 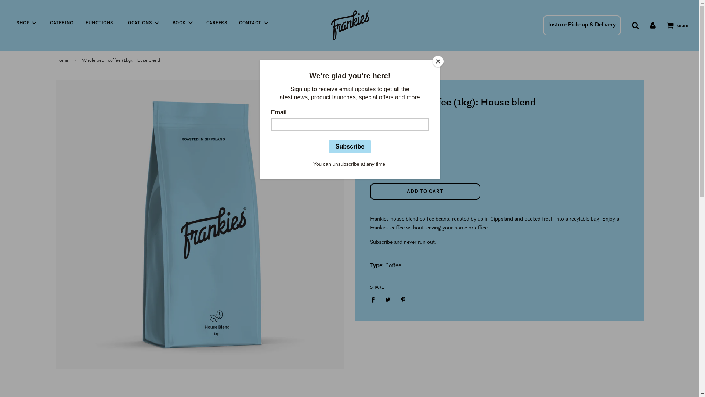 What do you see at coordinates (678, 25) in the screenshot?
I see `$0.00` at bounding box center [678, 25].